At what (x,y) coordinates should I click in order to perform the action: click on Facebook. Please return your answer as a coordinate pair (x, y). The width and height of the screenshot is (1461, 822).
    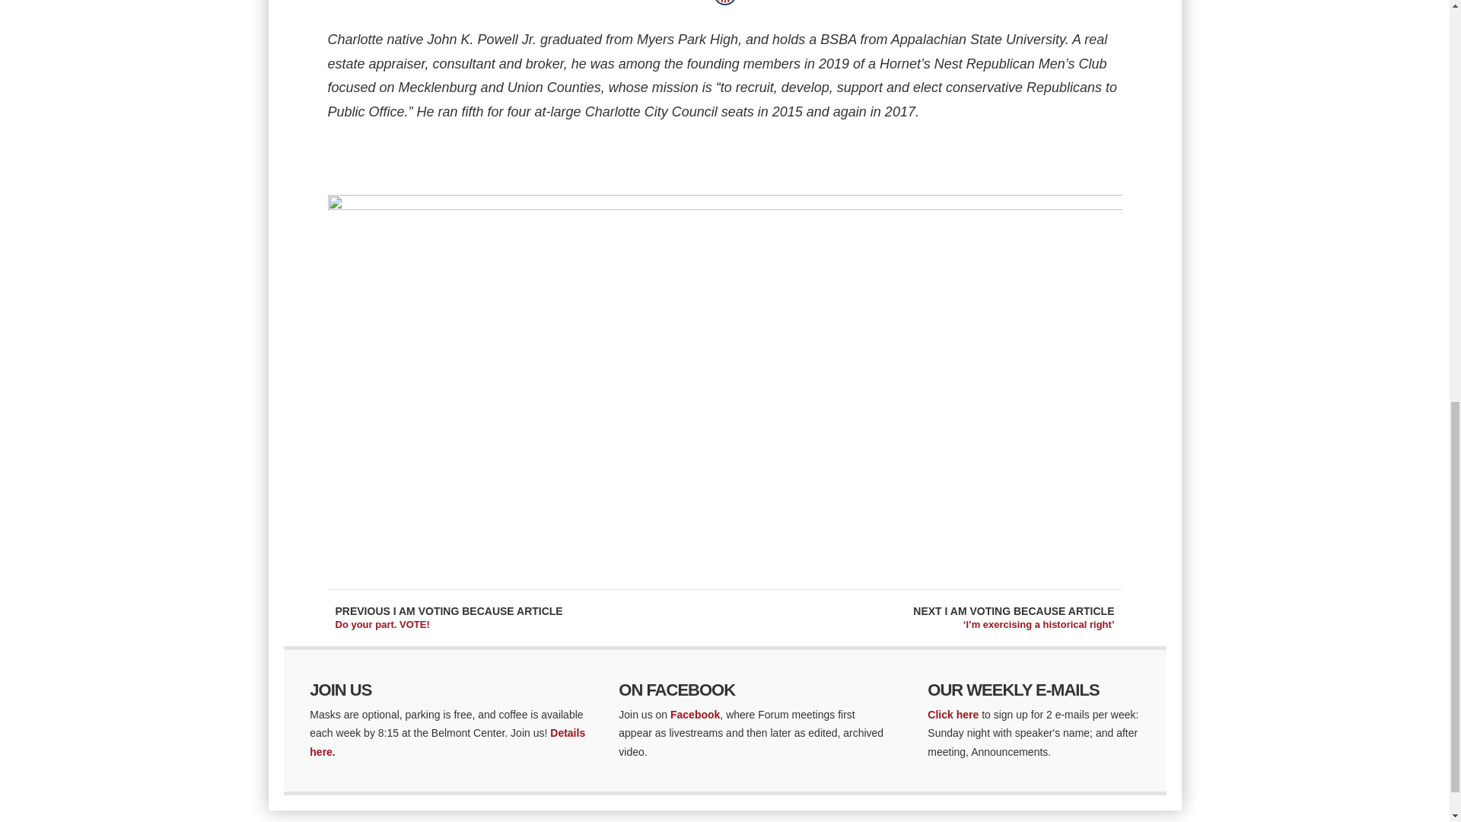
    Looking at the image, I should click on (695, 714).